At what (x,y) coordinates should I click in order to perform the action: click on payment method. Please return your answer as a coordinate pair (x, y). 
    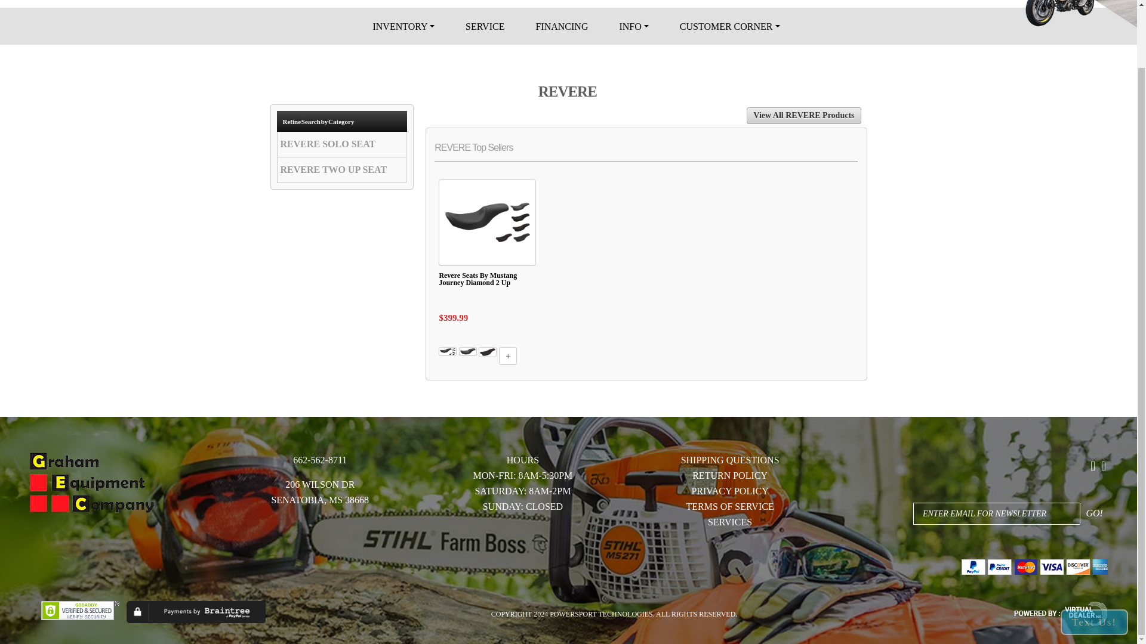
    Looking at the image, I should click on (1034, 564).